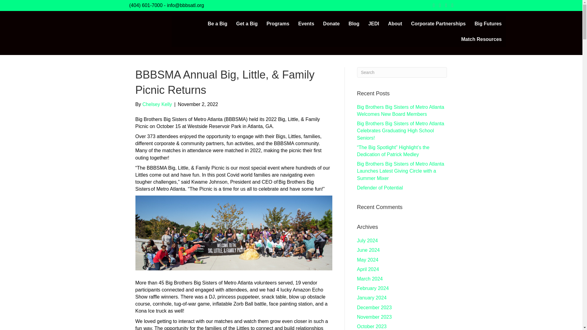 The image size is (587, 330). Describe the element at coordinates (395, 23) in the screenshot. I see `About` at that location.